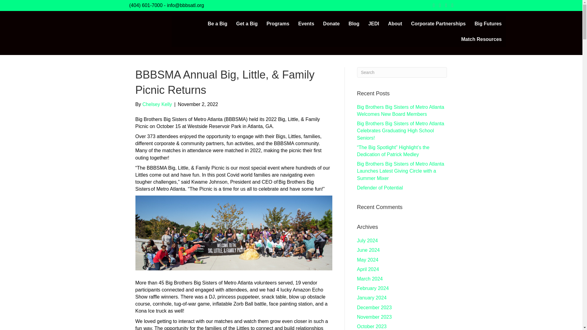 The image size is (587, 330). Describe the element at coordinates (395, 23) in the screenshot. I see `About` at that location.